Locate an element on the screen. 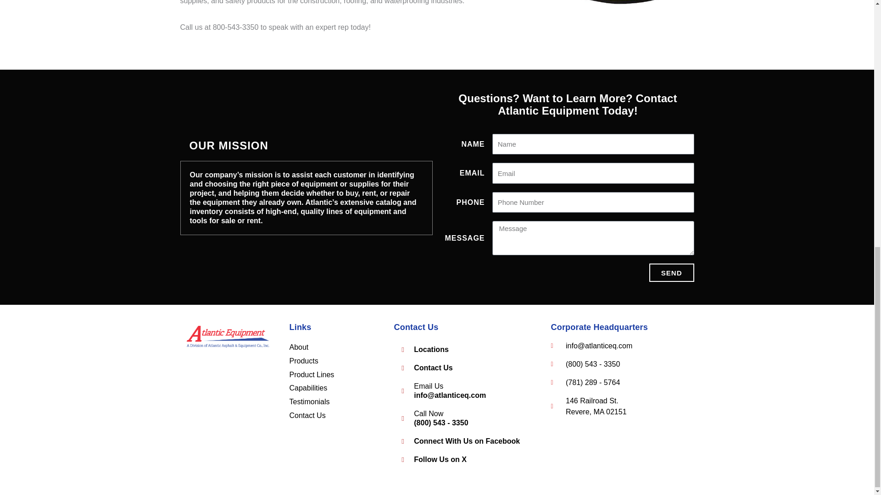  About is located at coordinates (298, 347).